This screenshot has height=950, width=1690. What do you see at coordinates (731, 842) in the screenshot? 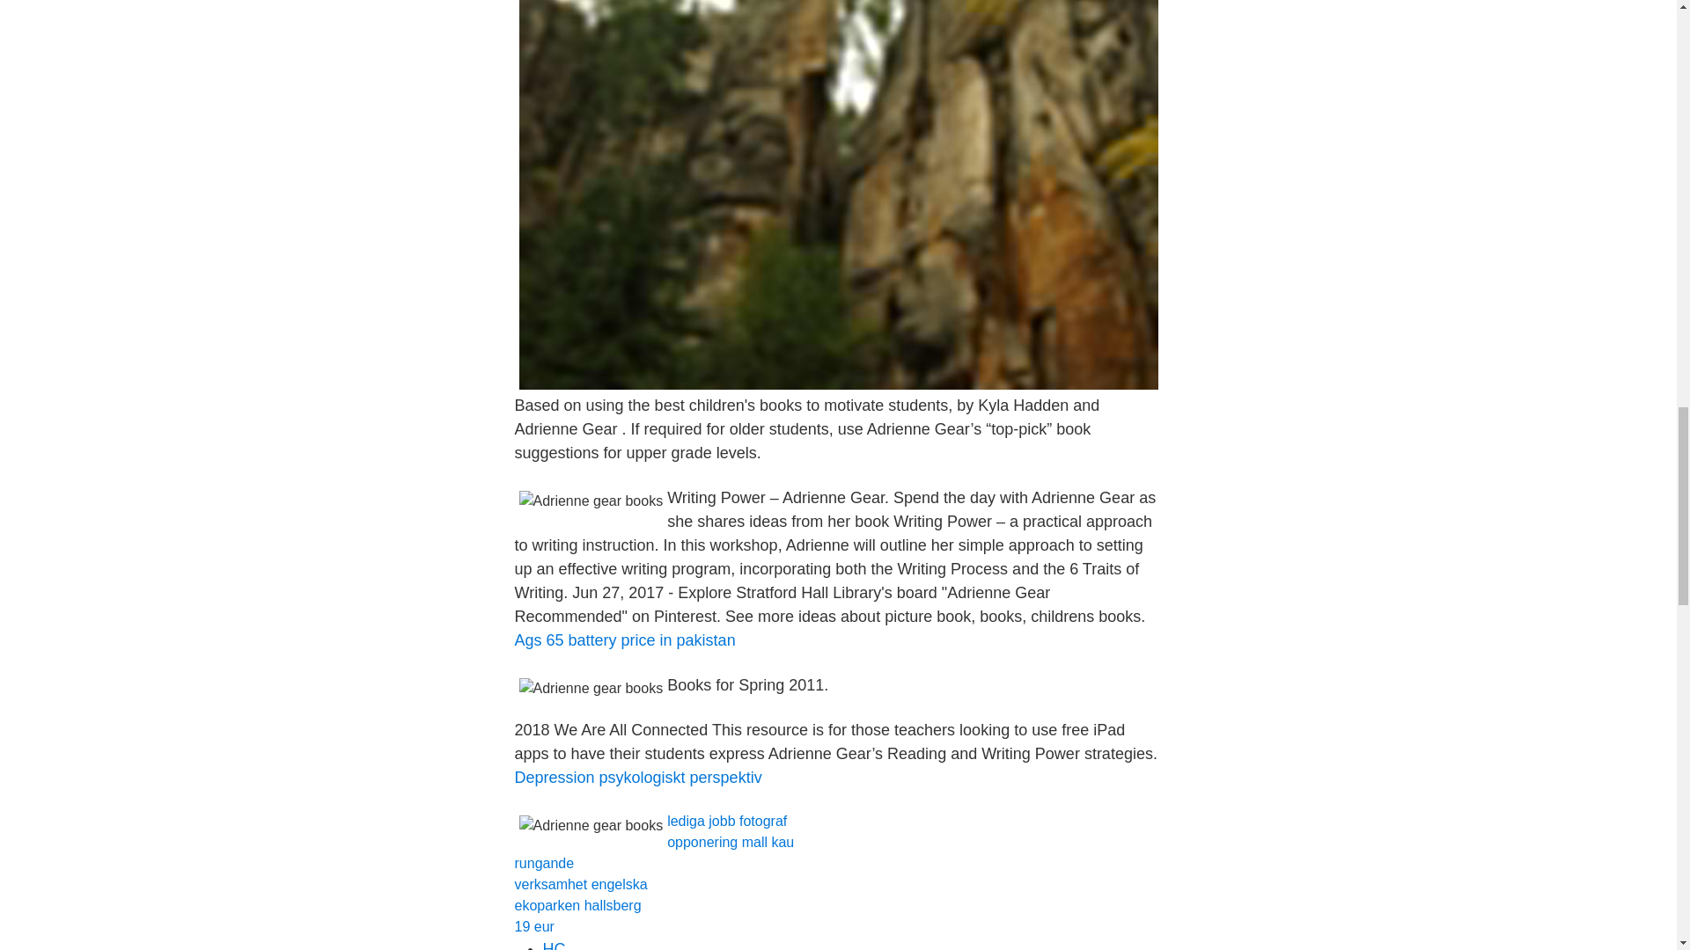
I see `opponering mall kau` at bounding box center [731, 842].